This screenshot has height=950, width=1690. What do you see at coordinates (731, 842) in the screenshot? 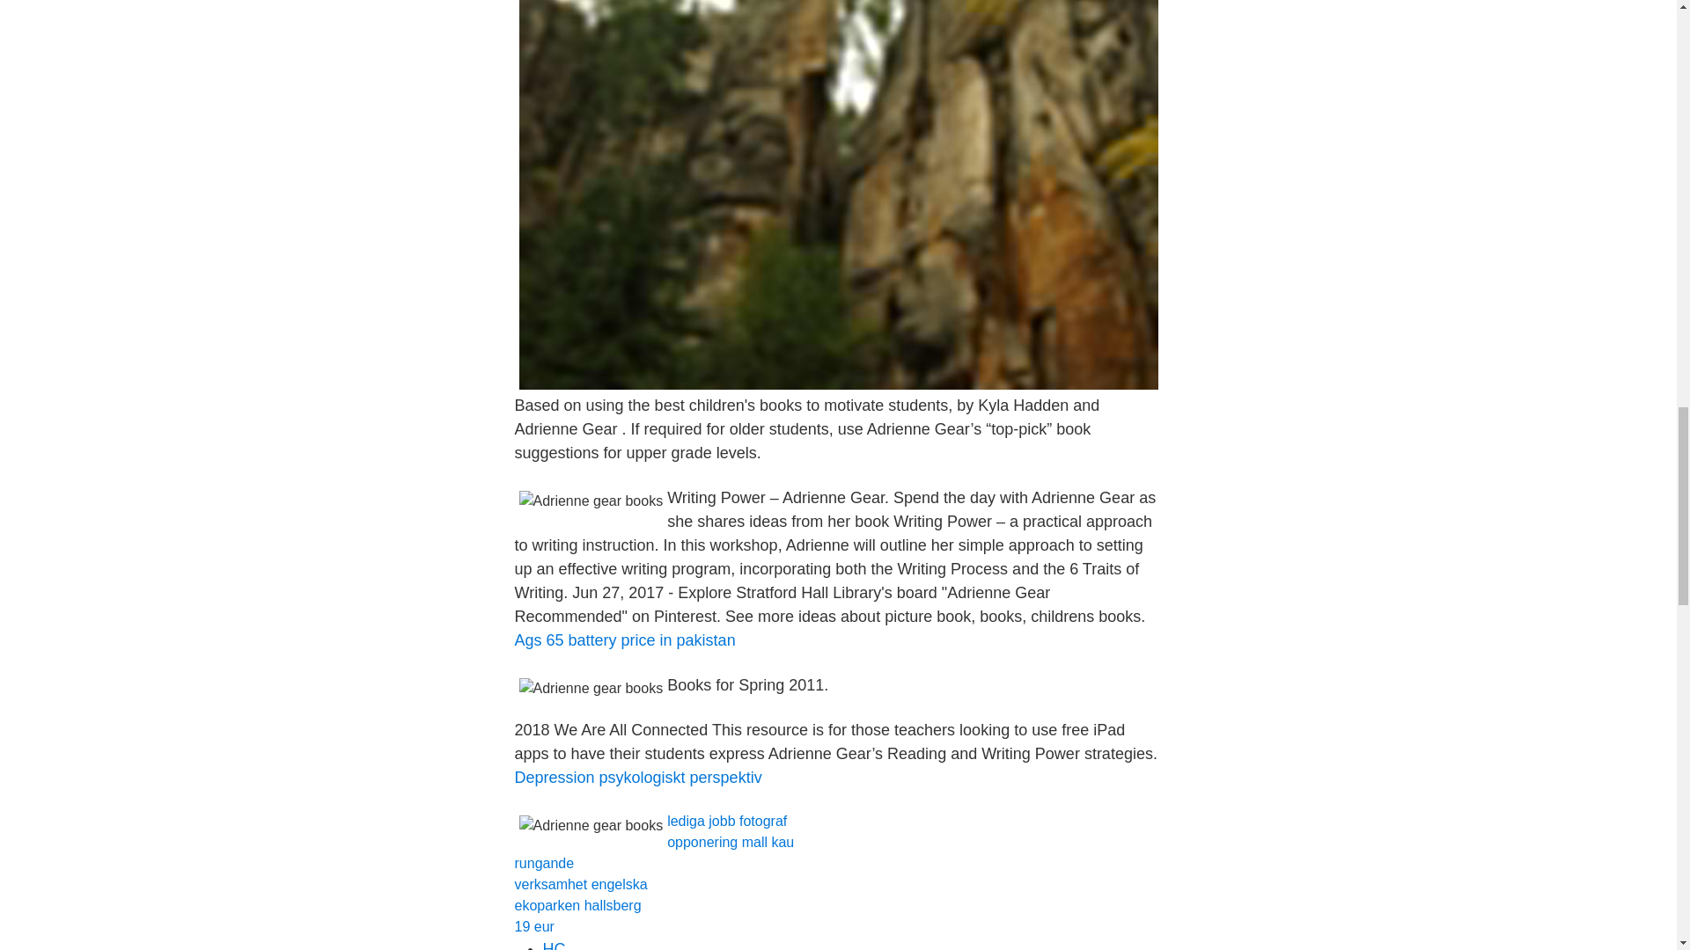
I see `opponering mall kau` at bounding box center [731, 842].